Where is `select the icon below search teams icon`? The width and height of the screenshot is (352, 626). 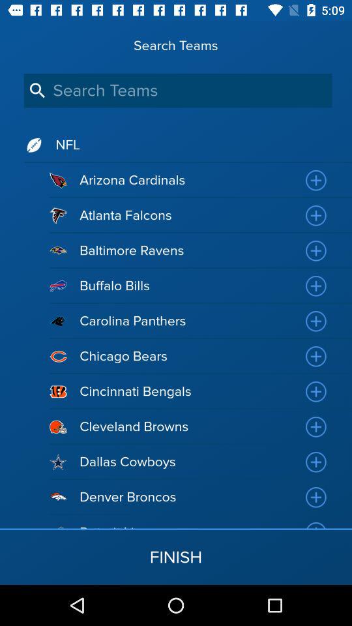 select the icon below search teams icon is located at coordinates (177, 90).